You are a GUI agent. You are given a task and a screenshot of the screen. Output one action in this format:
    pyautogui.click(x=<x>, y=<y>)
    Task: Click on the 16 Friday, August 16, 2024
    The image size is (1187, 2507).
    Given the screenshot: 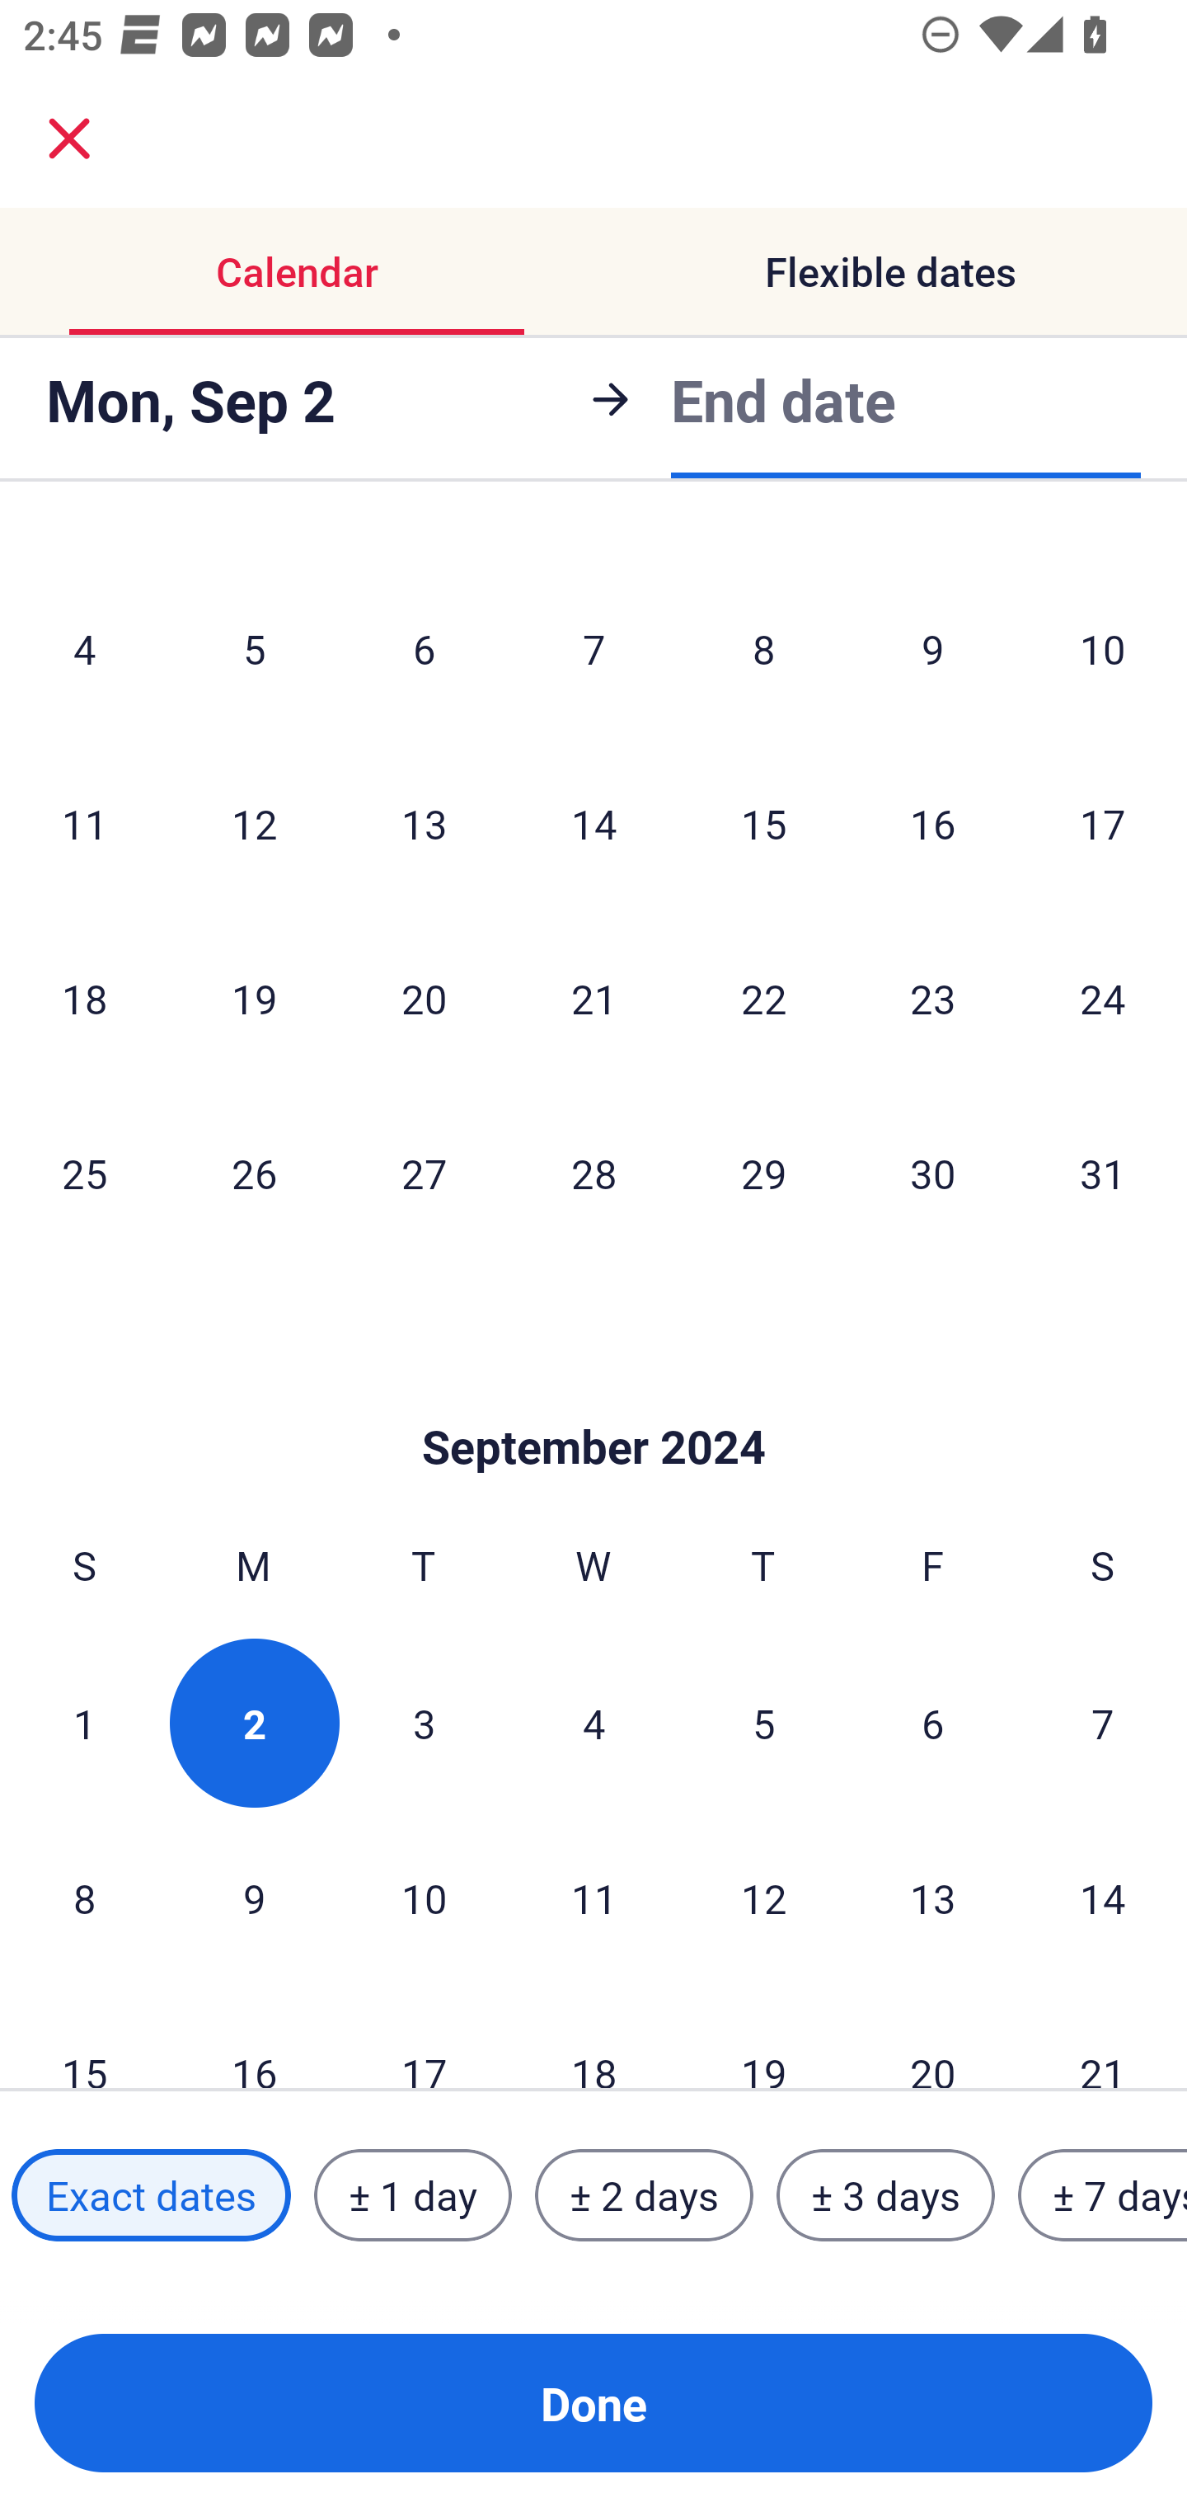 What is the action you would take?
    pyautogui.click(x=933, y=823)
    